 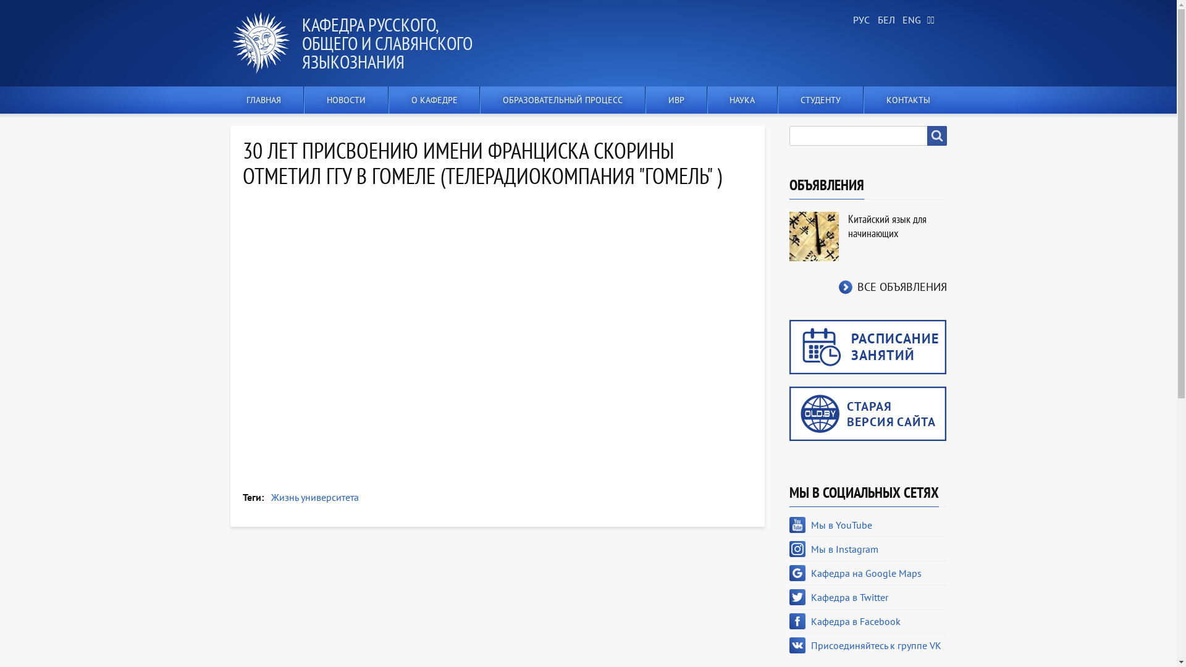 What do you see at coordinates (860, 20) in the screenshot?
I see `Russian` at bounding box center [860, 20].